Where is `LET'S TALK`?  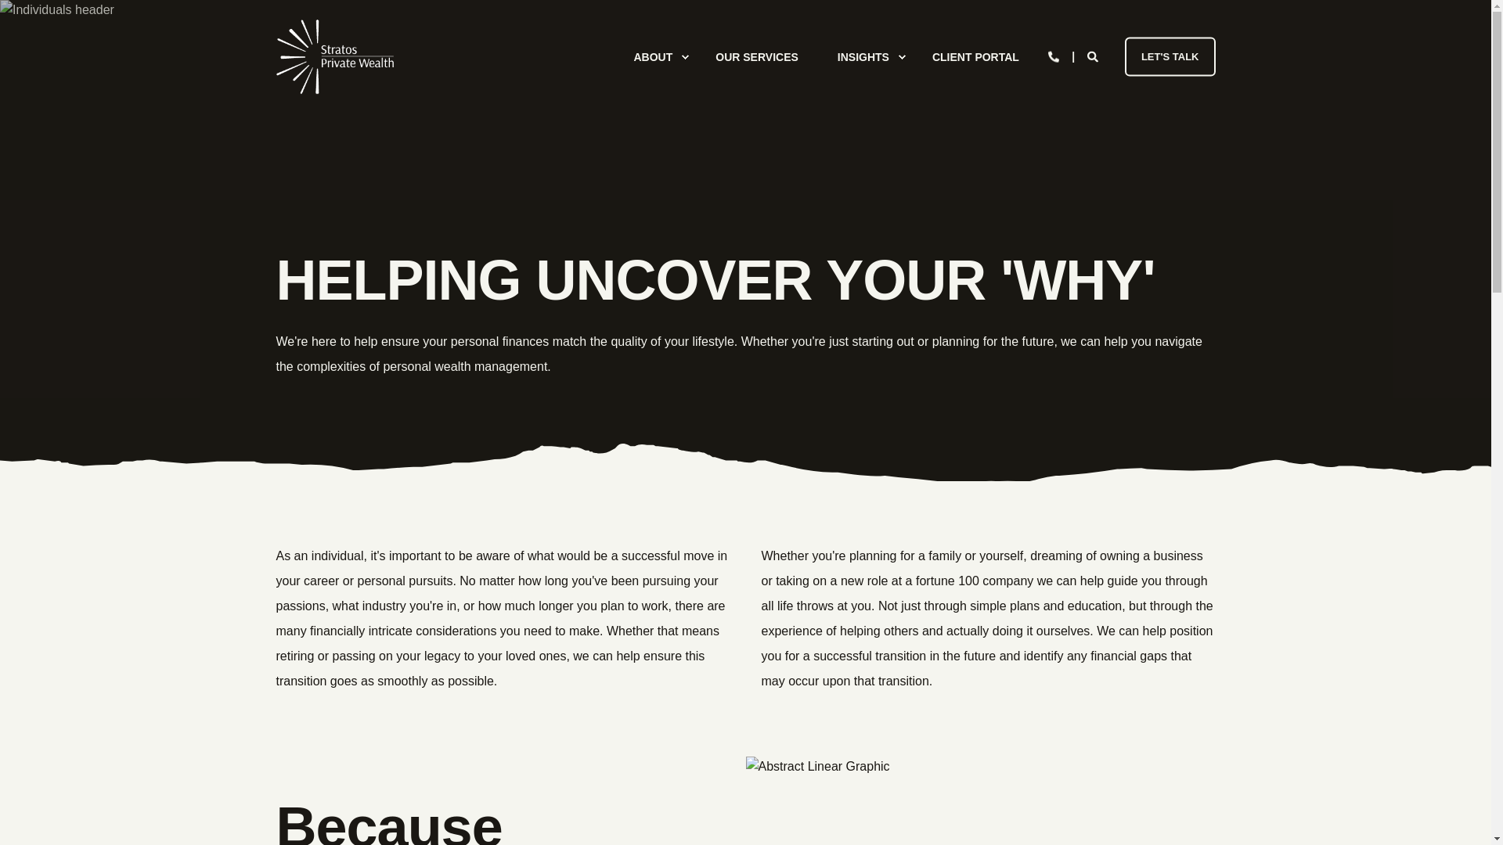
LET'S TALK is located at coordinates (1170, 56).